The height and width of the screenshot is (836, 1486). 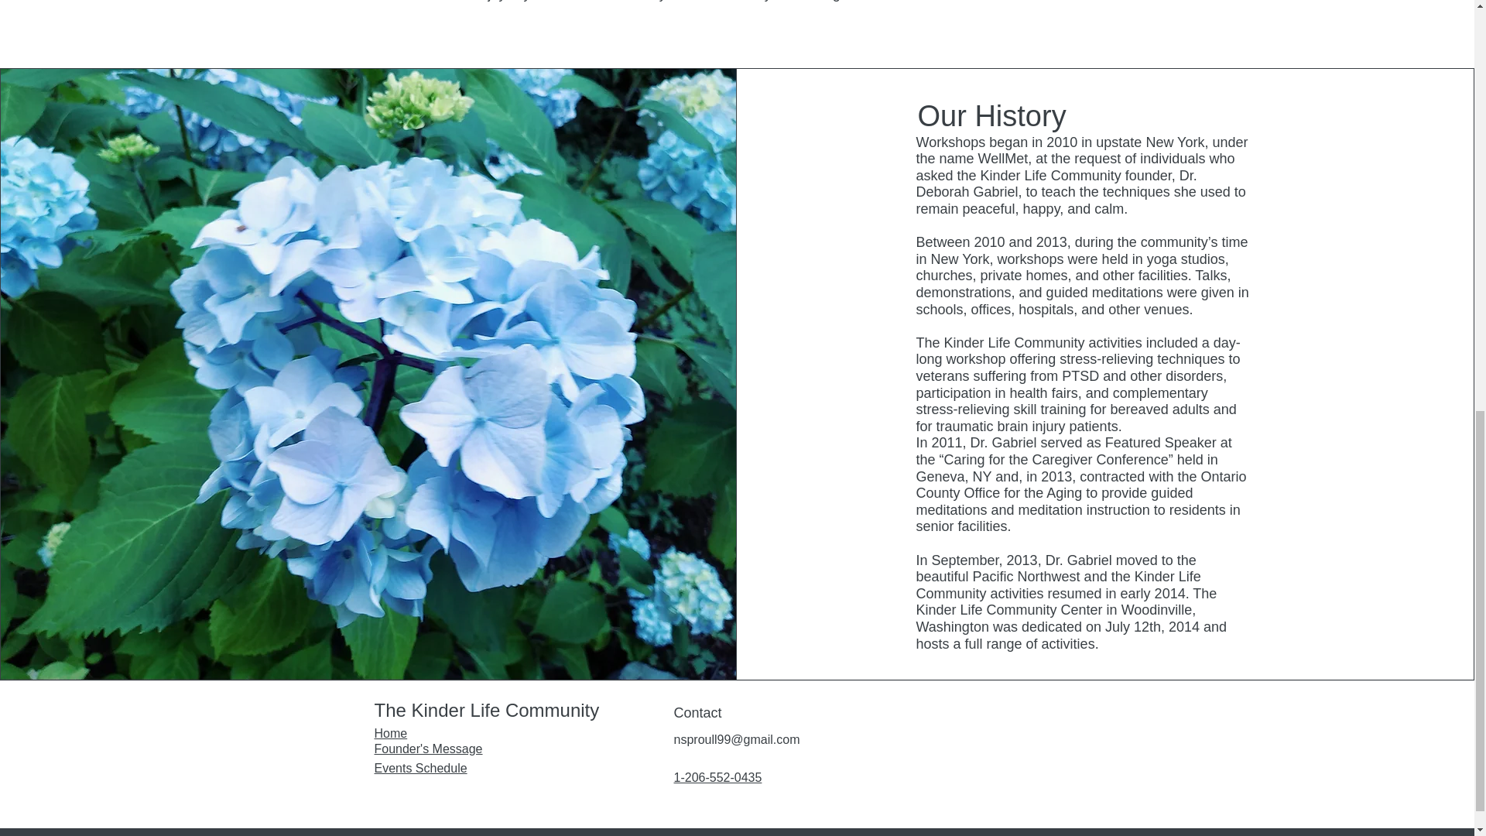 What do you see at coordinates (429, 749) in the screenshot?
I see `Founder's Message` at bounding box center [429, 749].